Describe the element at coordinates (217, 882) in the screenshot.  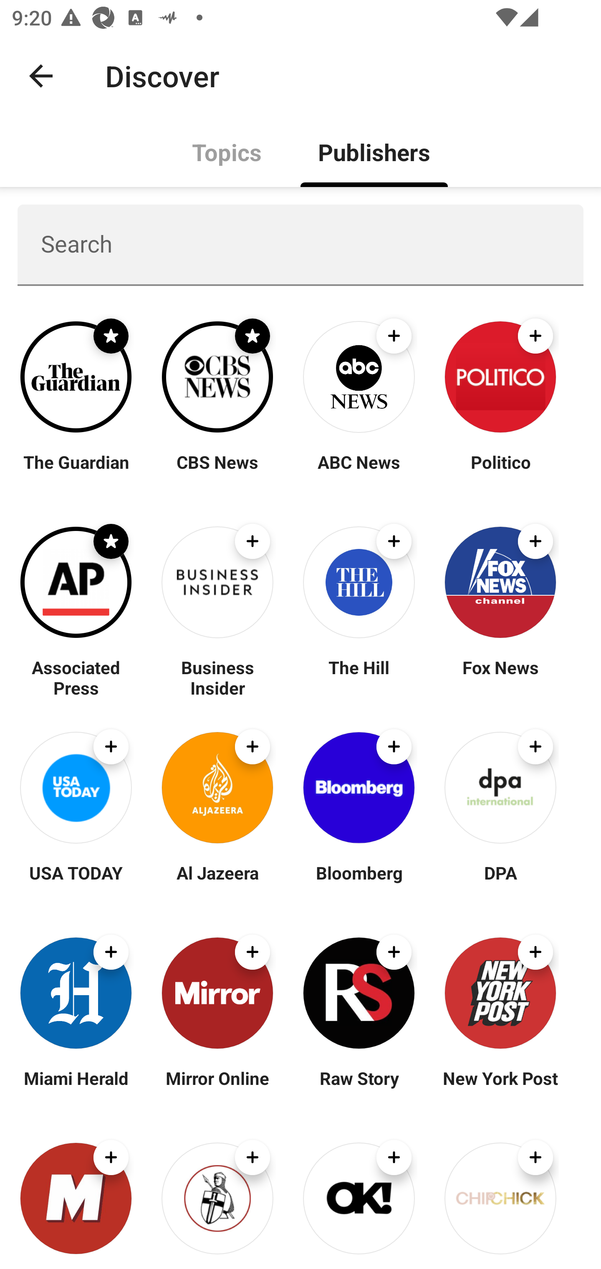
I see `Al Jazeera` at that location.